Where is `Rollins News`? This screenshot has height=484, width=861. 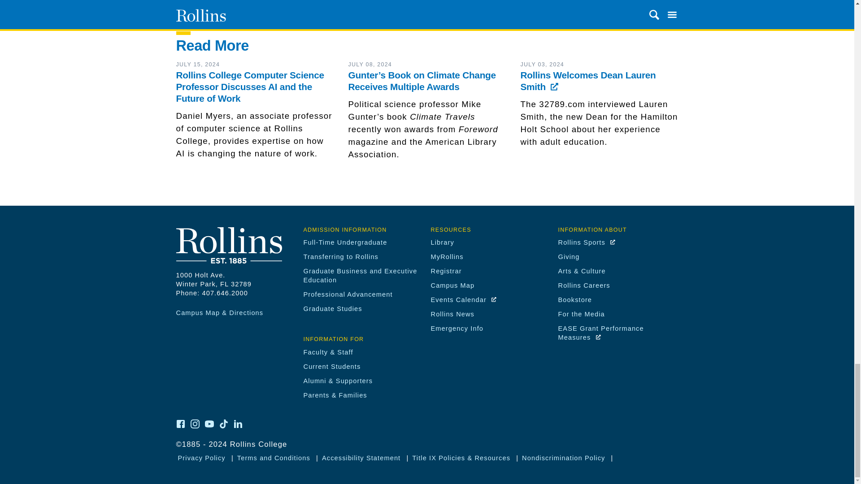
Rollins News is located at coordinates (452, 314).